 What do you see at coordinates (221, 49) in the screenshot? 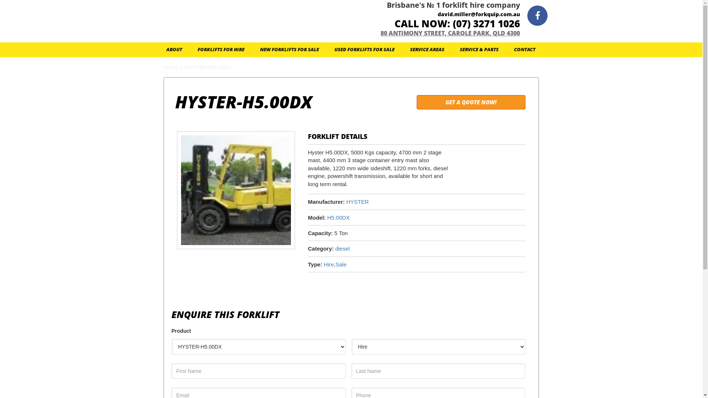
I see `FORKLIFTS FOR HIRE` at bounding box center [221, 49].